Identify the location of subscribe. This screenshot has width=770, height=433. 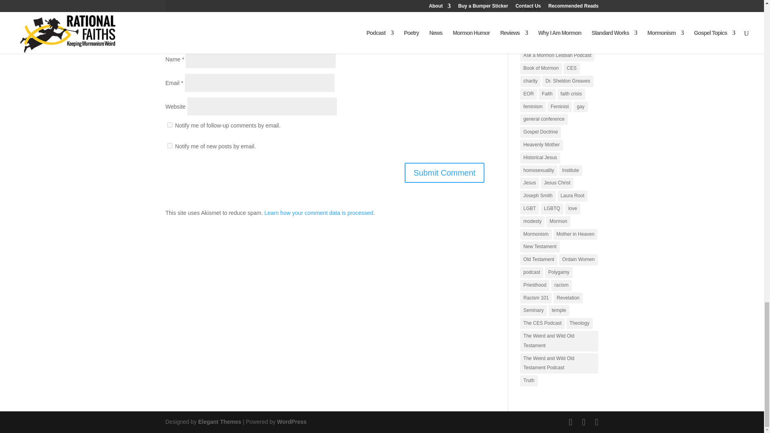
(169, 124).